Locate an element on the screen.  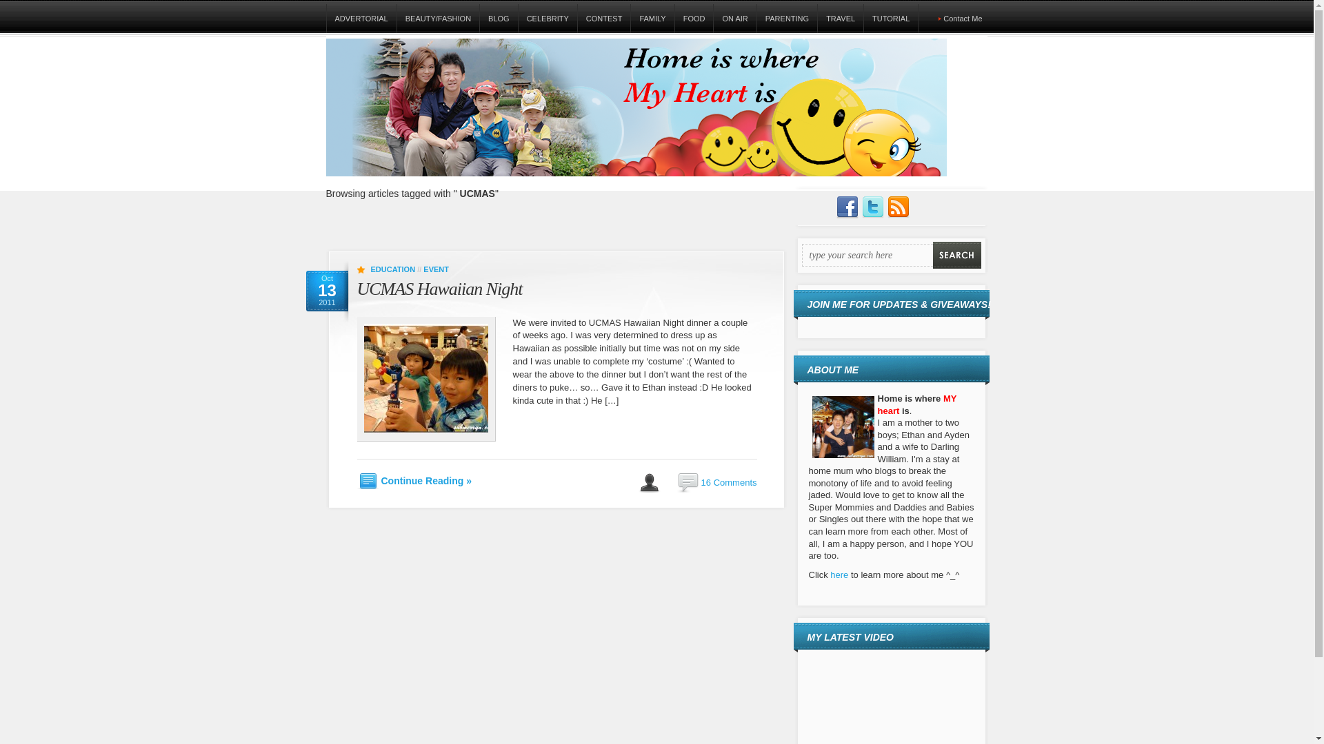
CELEBRITY is located at coordinates (548, 18).